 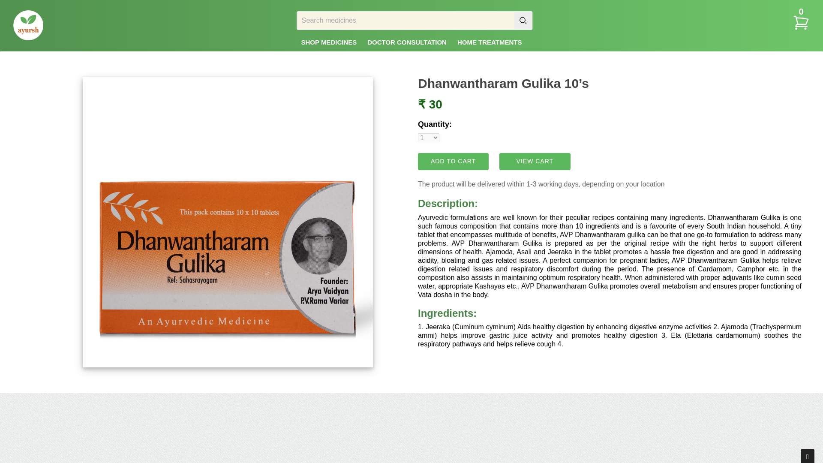 What do you see at coordinates (535, 162) in the screenshot?
I see `VIEW CART` at bounding box center [535, 162].